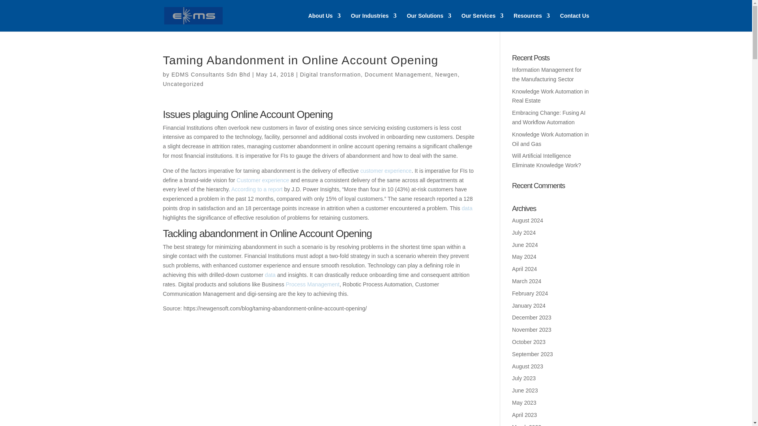 This screenshot has height=426, width=758. Describe the element at coordinates (325, 22) in the screenshot. I see `About Us` at that location.